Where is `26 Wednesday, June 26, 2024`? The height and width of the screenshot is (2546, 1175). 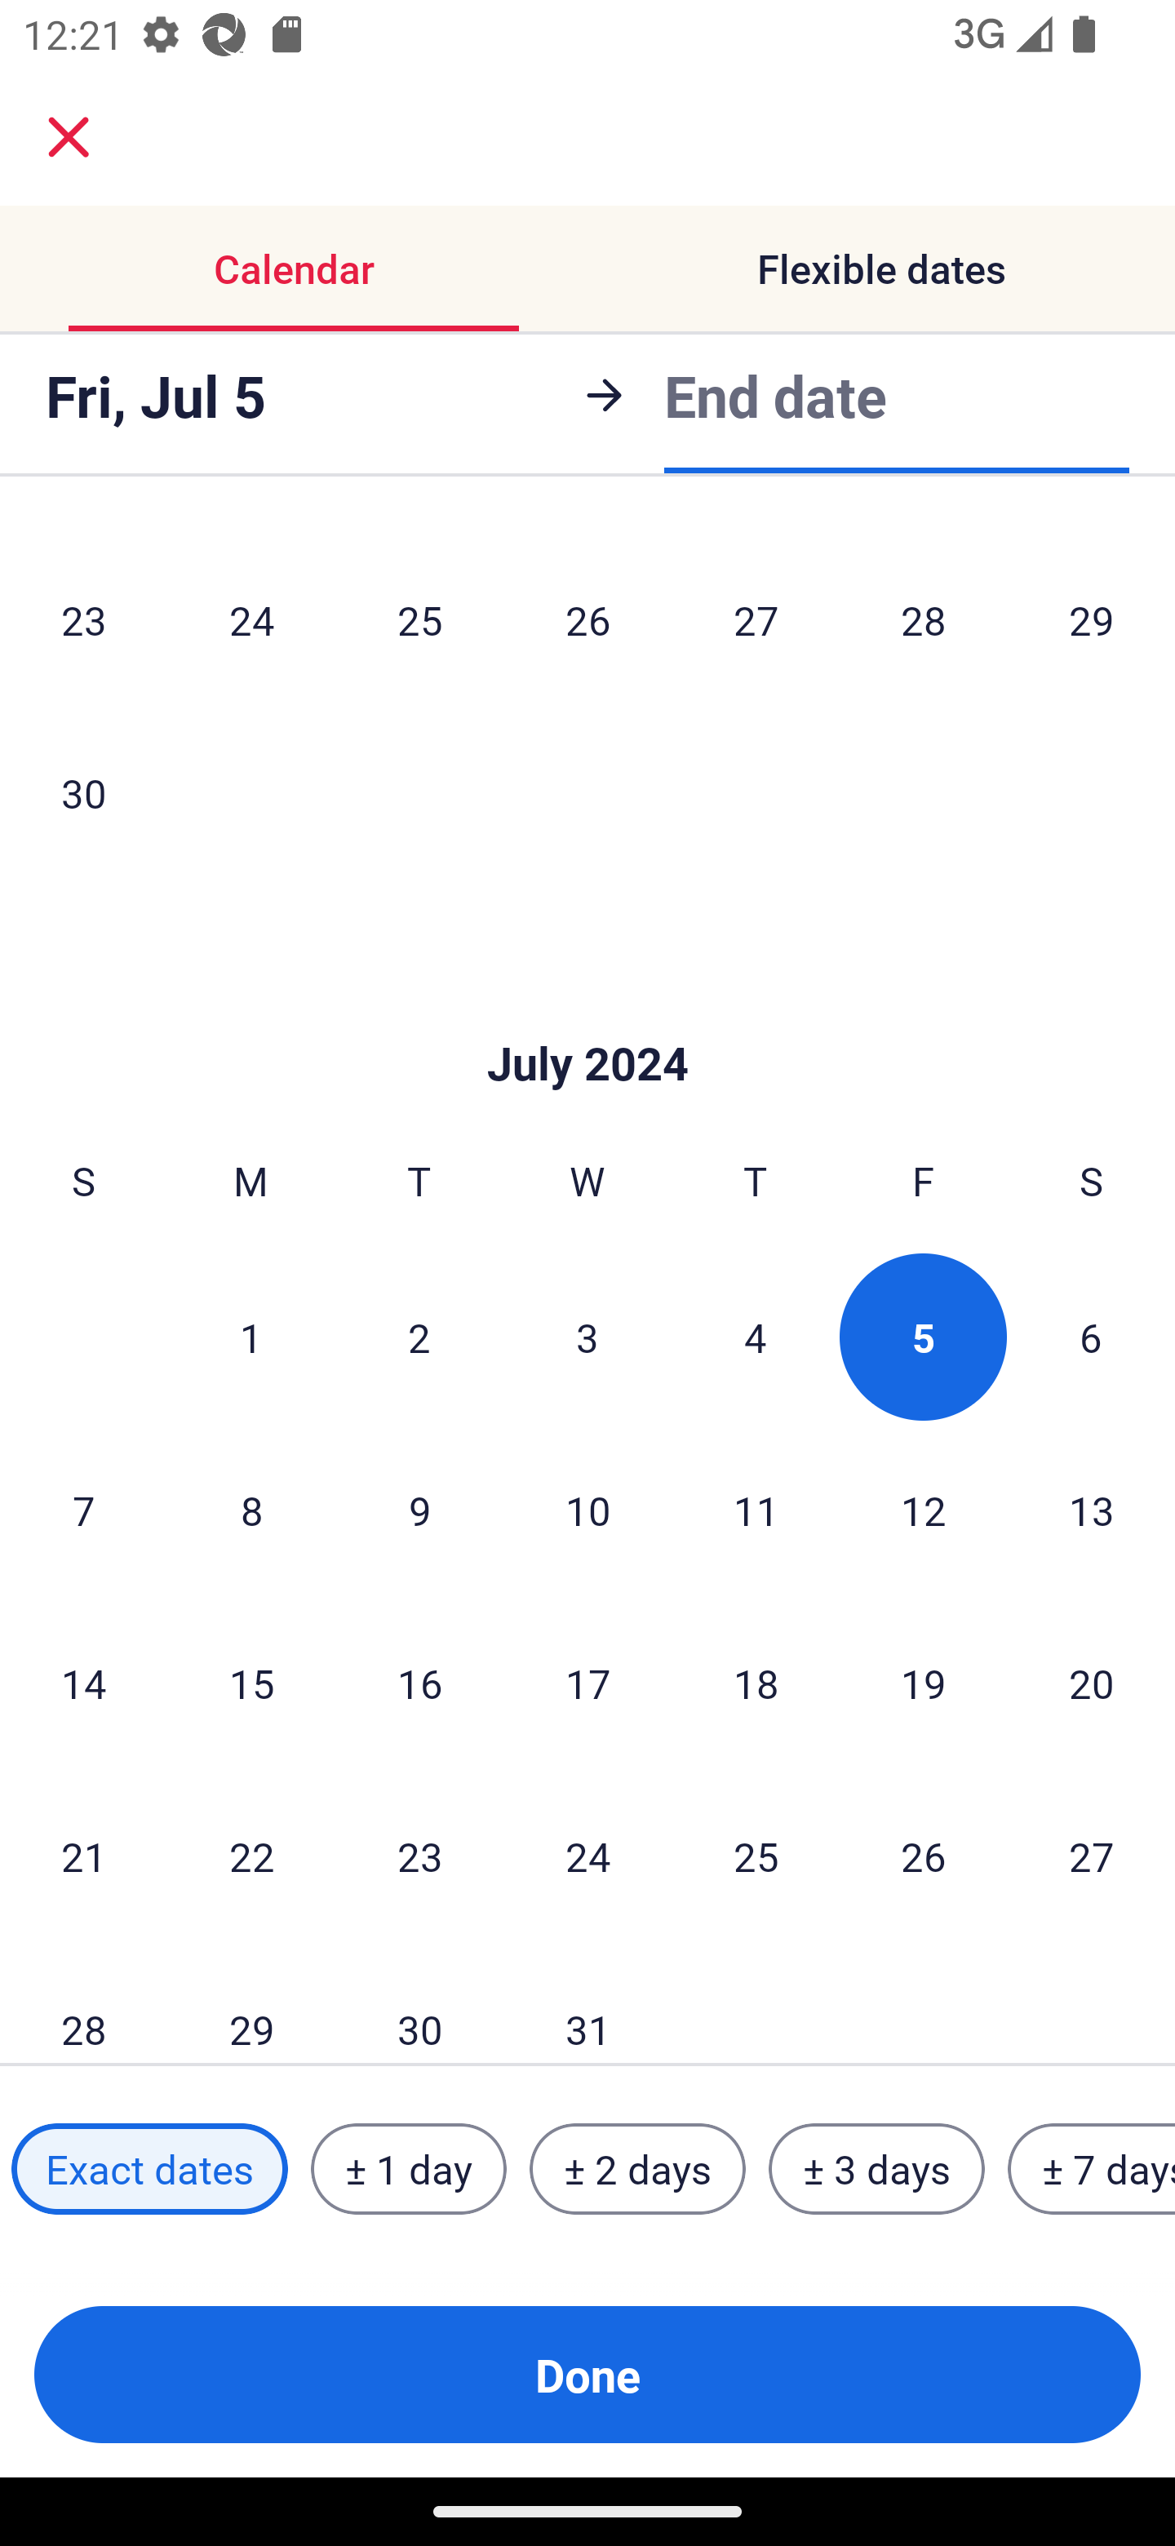
26 Wednesday, June 26, 2024 is located at coordinates (587, 620).